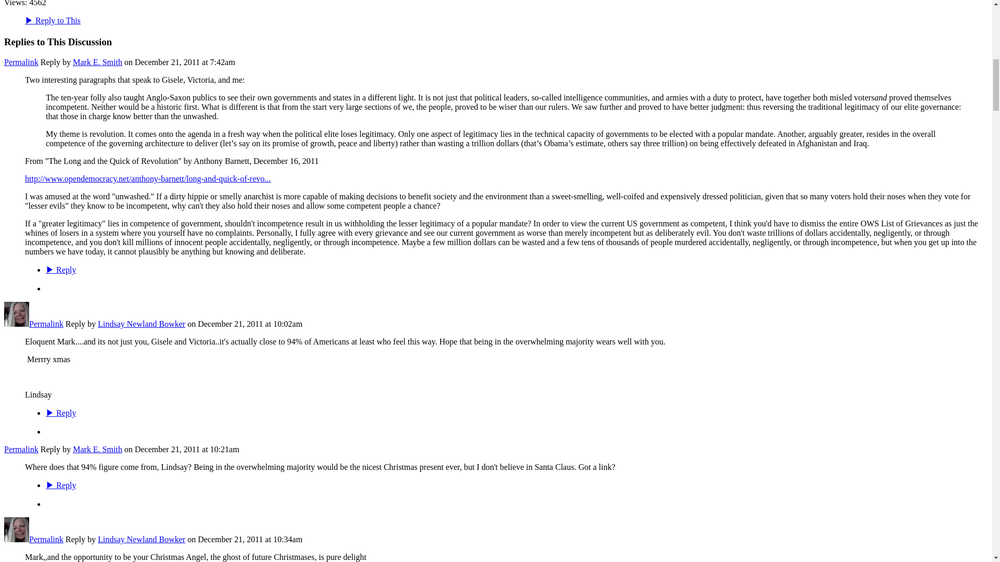 The height and width of the screenshot is (562, 1000). Describe the element at coordinates (21, 449) in the screenshot. I see `Permalink to this Reply` at that location.